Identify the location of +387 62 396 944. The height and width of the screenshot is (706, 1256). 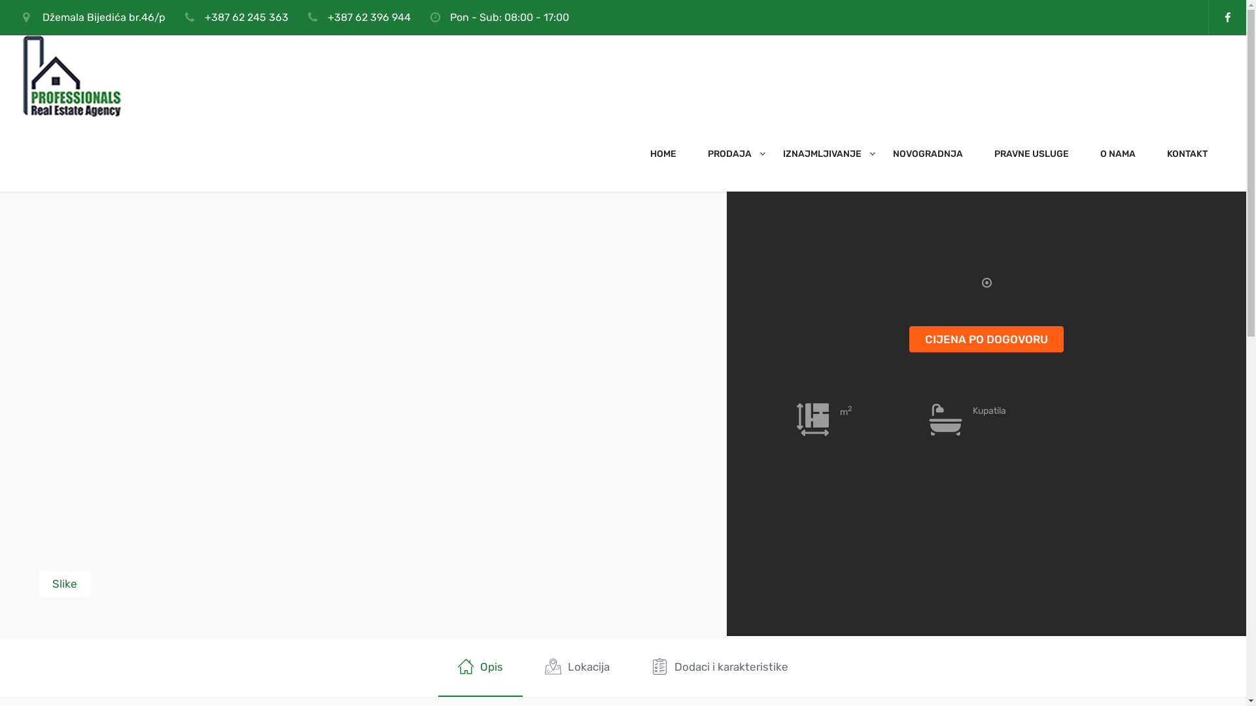
(369, 17).